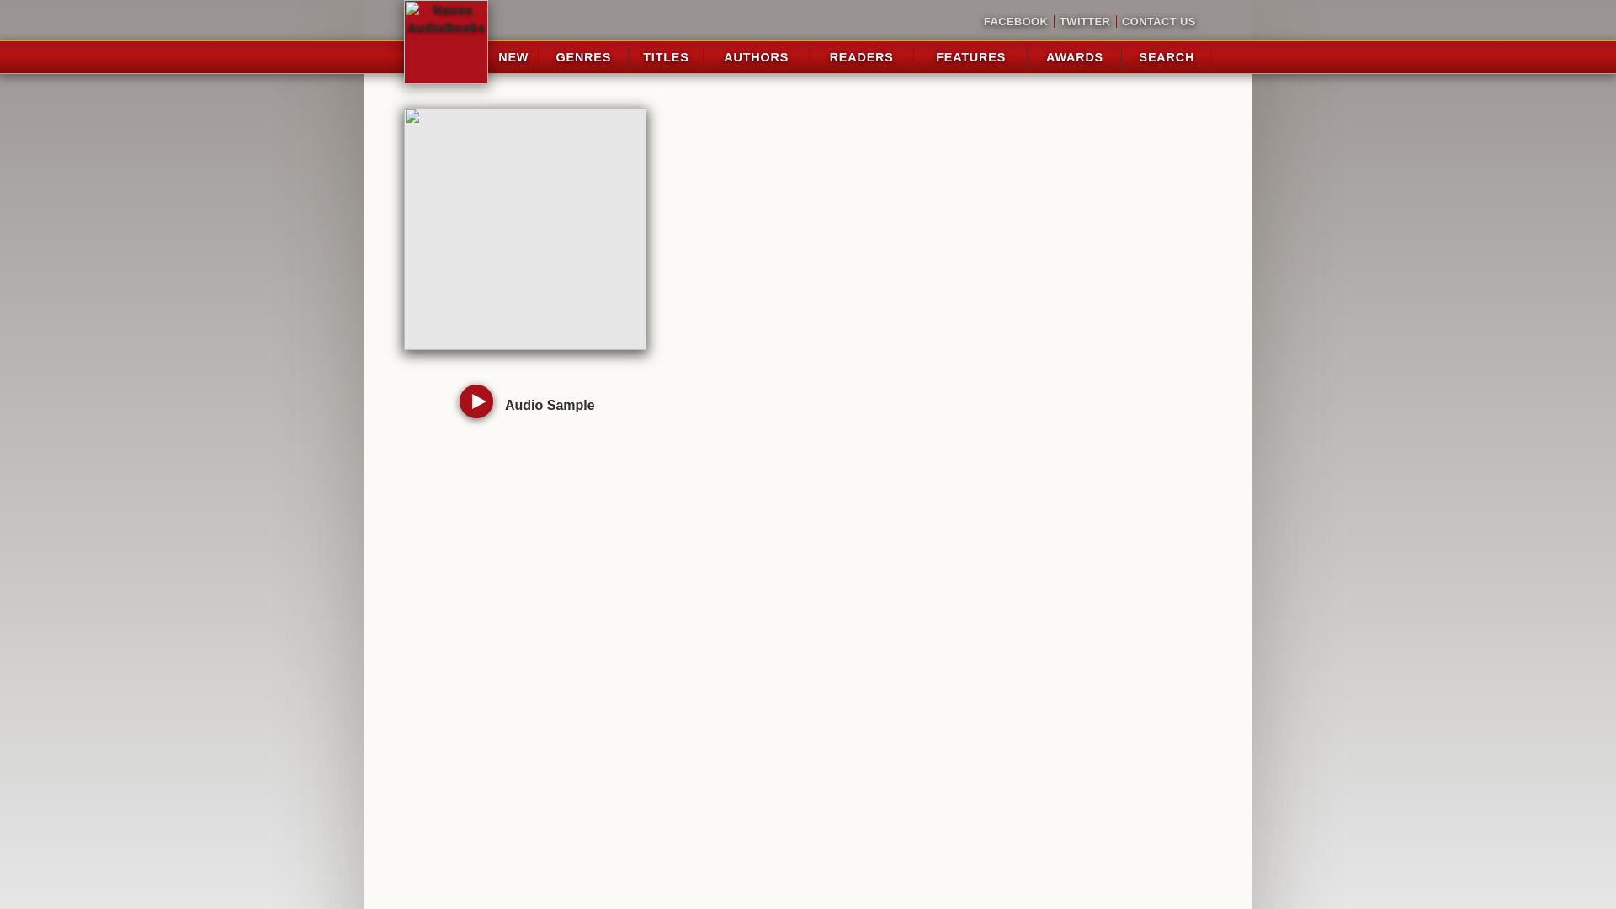 This screenshot has height=909, width=1616. I want to click on FACEBOOK, so click(1015, 22).